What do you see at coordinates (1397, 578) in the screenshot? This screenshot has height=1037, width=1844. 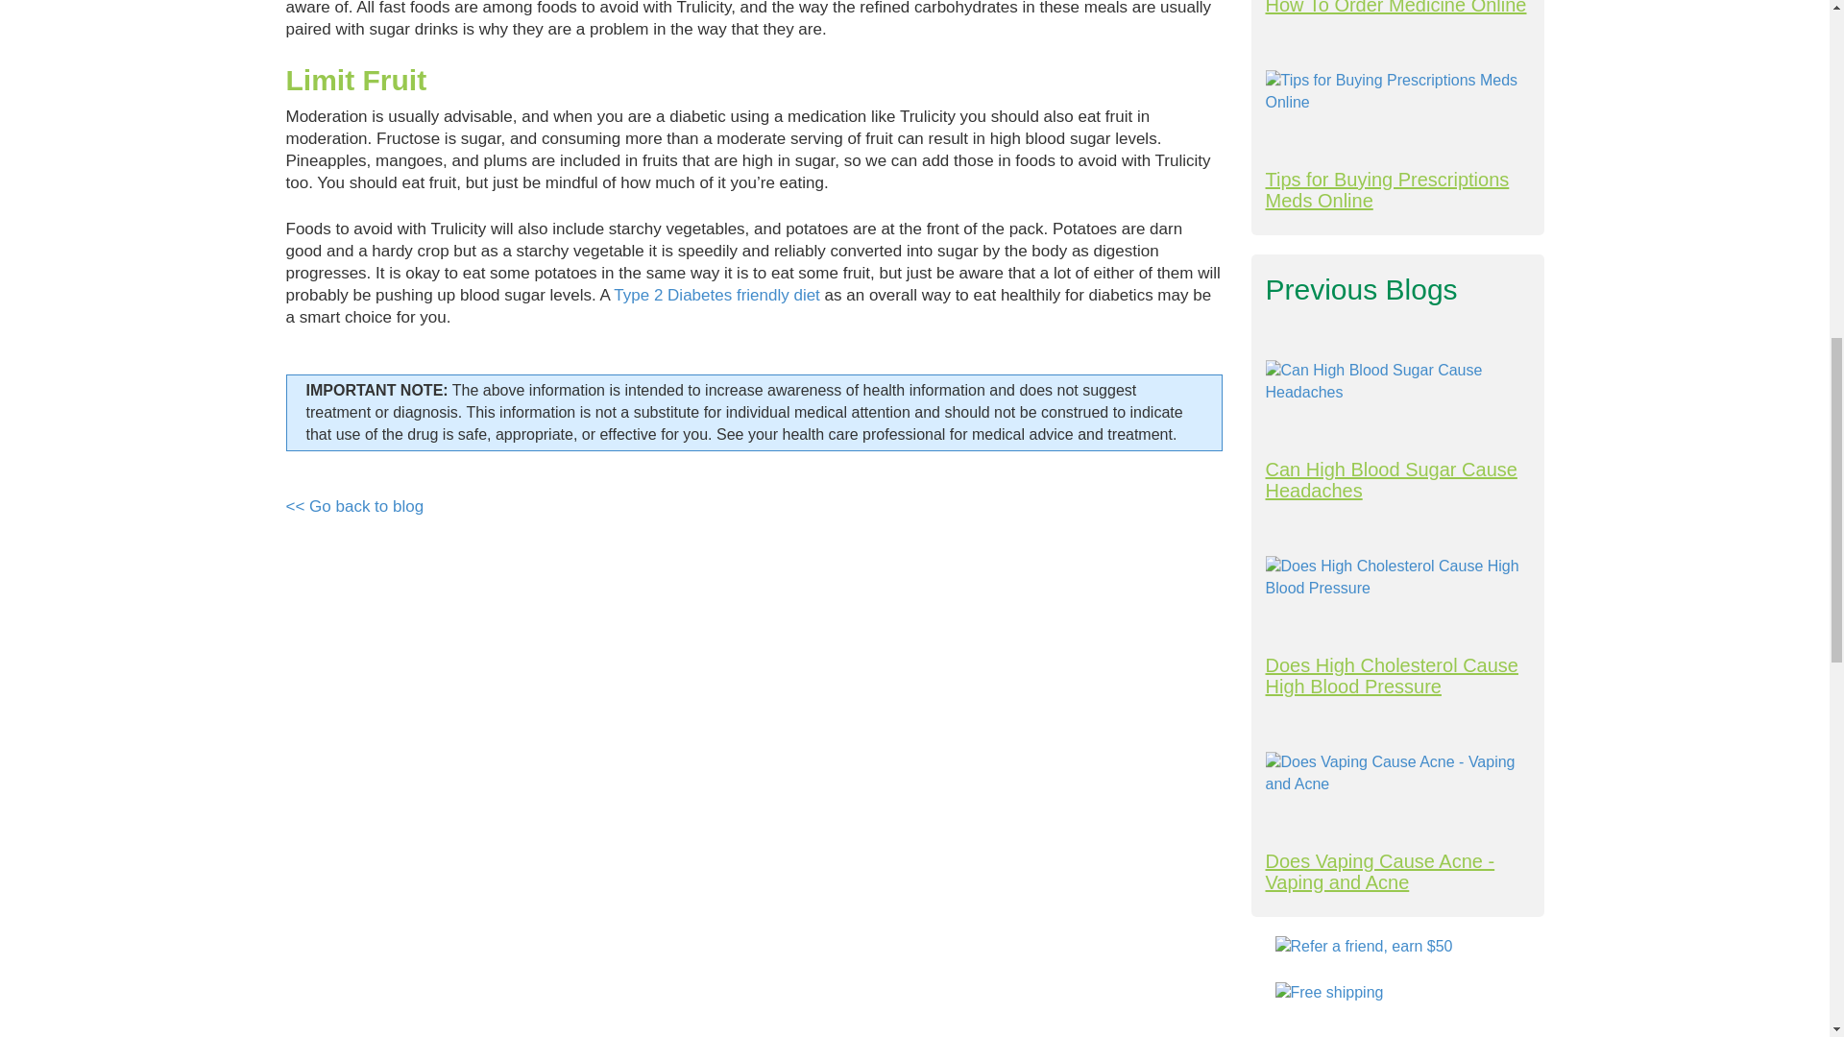 I see `Does High Cholesterol Cause High Blood Pressure` at bounding box center [1397, 578].